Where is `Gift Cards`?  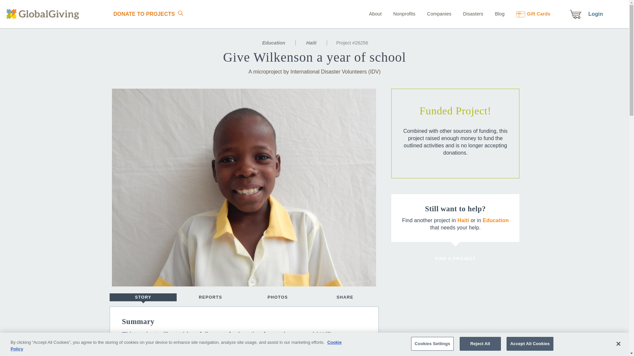 Gift Cards is located at coordinates (528, 14).